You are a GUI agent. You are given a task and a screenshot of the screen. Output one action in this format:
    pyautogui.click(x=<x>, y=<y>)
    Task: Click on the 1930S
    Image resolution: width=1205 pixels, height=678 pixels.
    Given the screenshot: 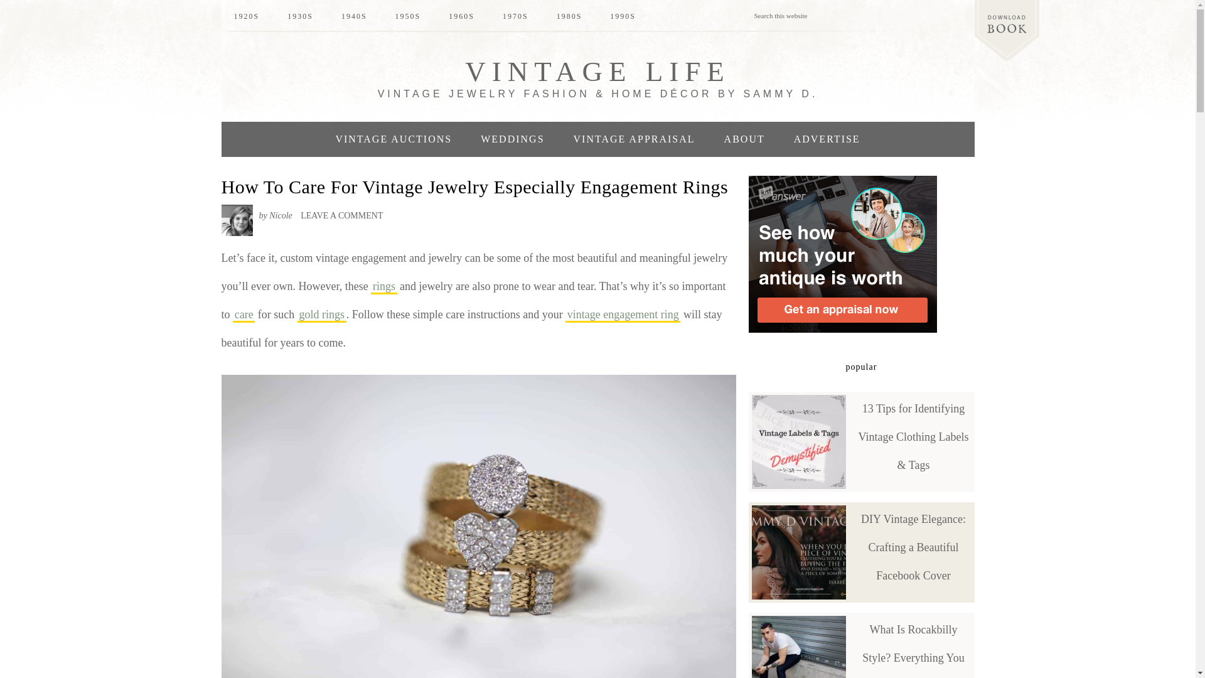 What is the action you would take?
    pyautogui.click(x=300, y=16)
    